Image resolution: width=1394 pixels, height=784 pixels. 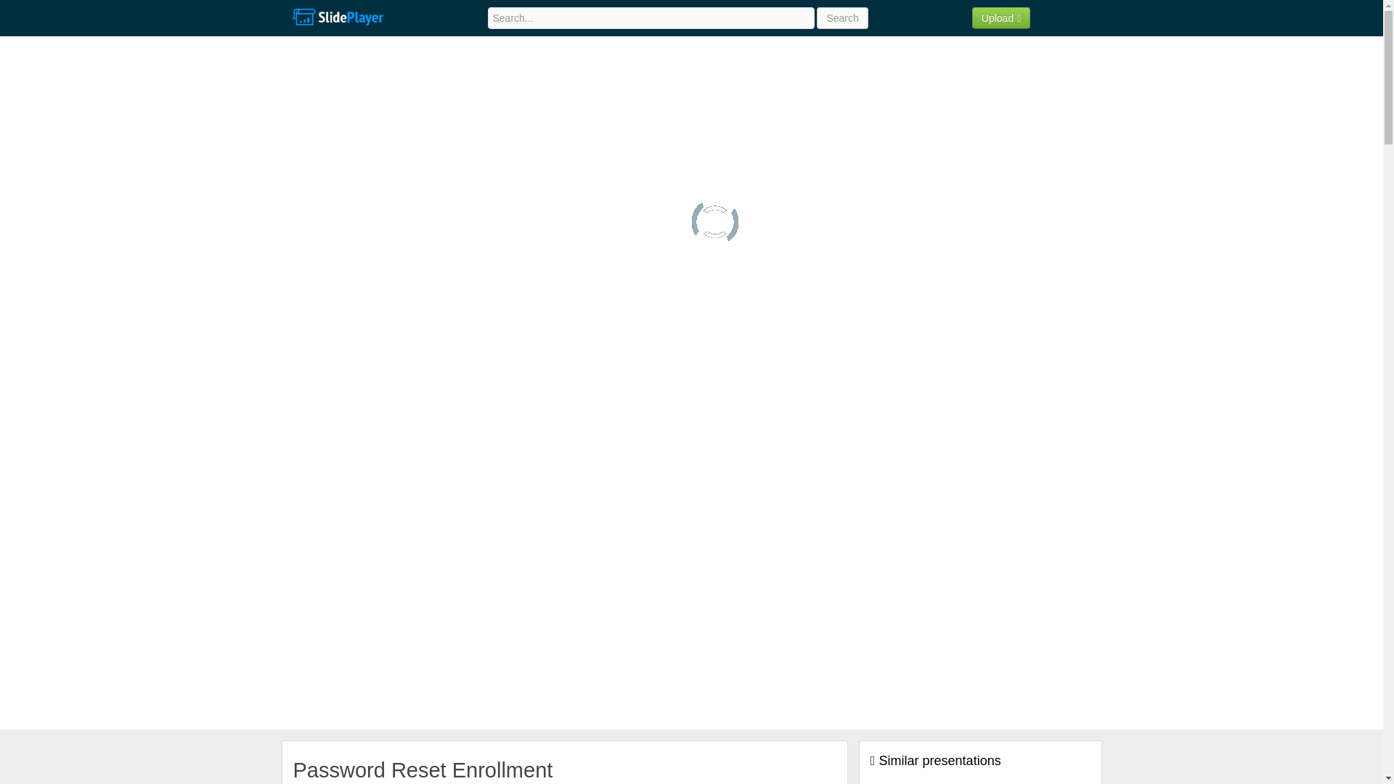 What do you see at coordinates (714, 222) in the screenshot?
I see `Presentation is loading. Please wait.` at bounding box center [714, 222].